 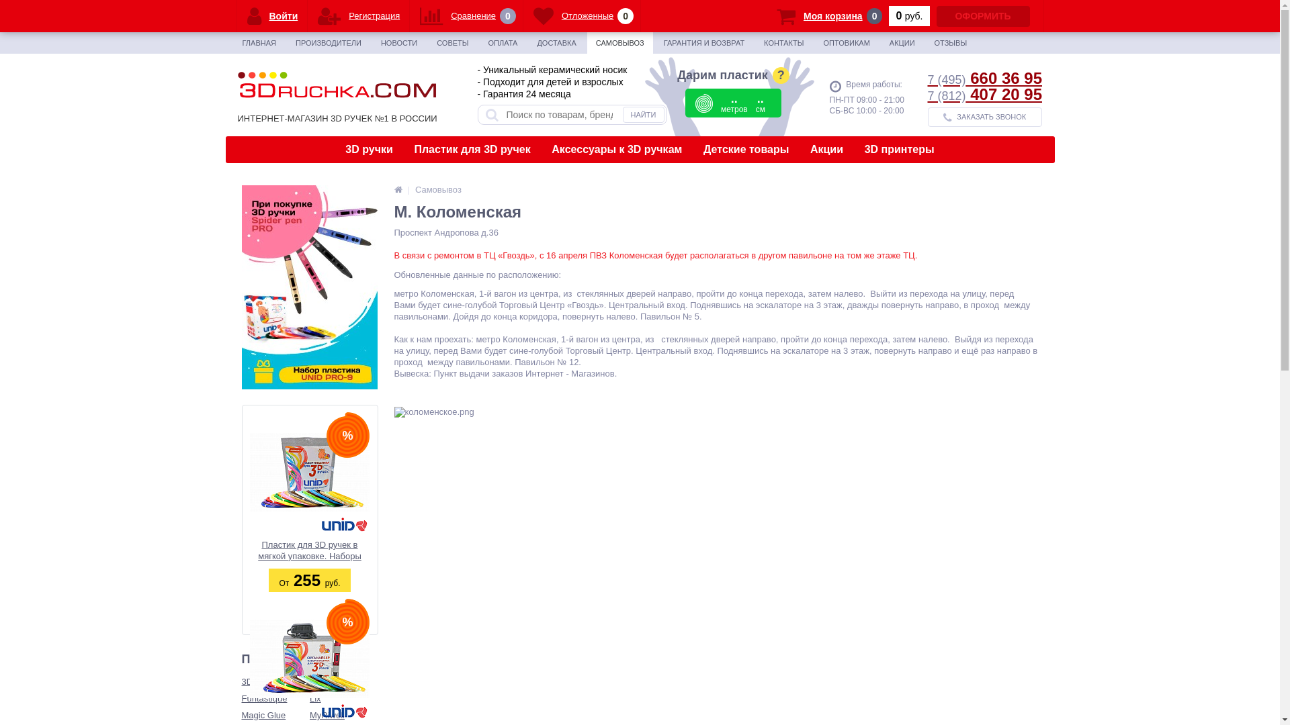 I want to click on 7 (812) 407 20 95, so click(x=984, y=94).